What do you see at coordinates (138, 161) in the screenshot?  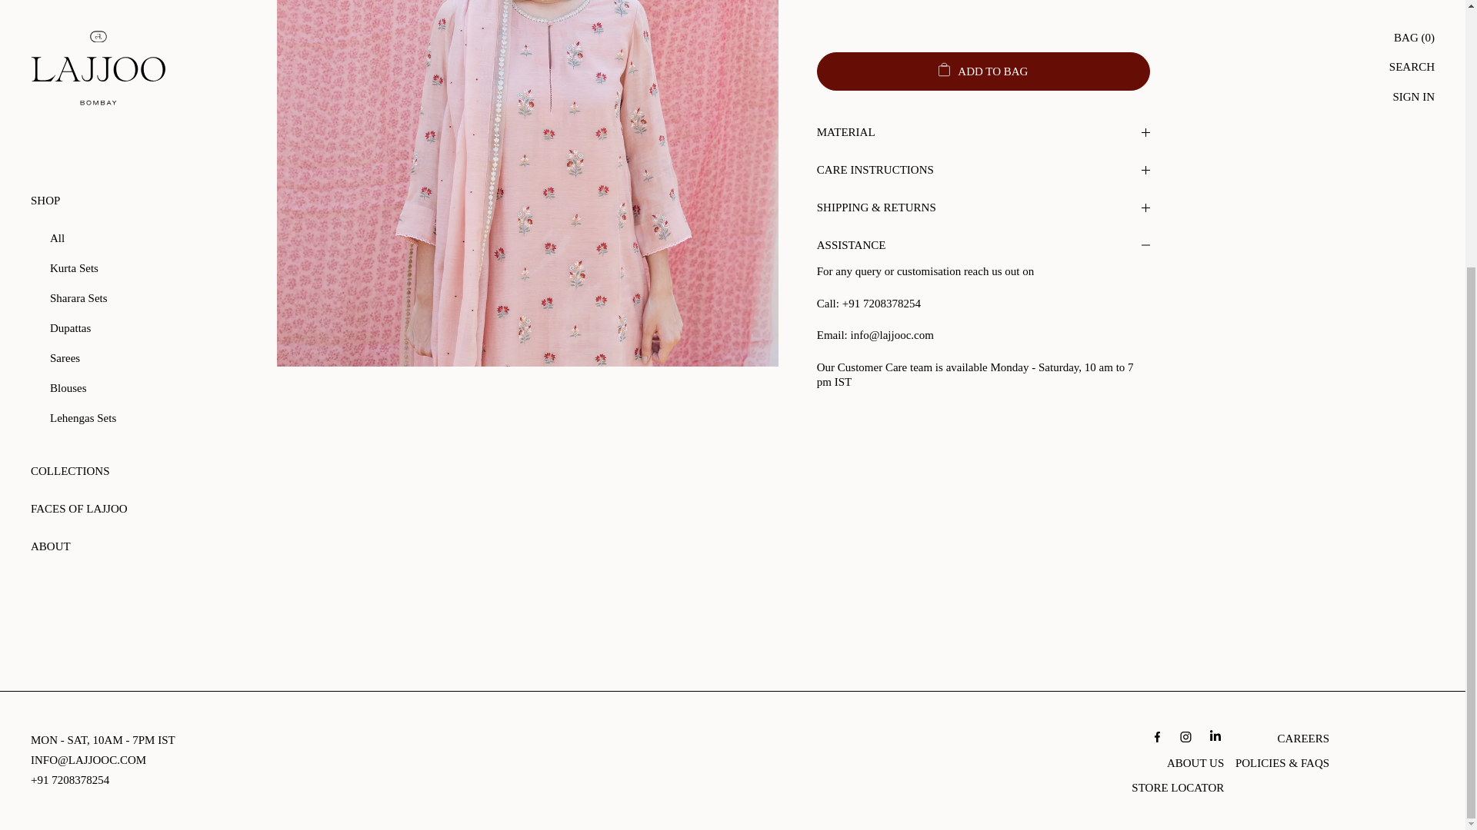 I see `ABOUT` at bounding box center [138, 161].